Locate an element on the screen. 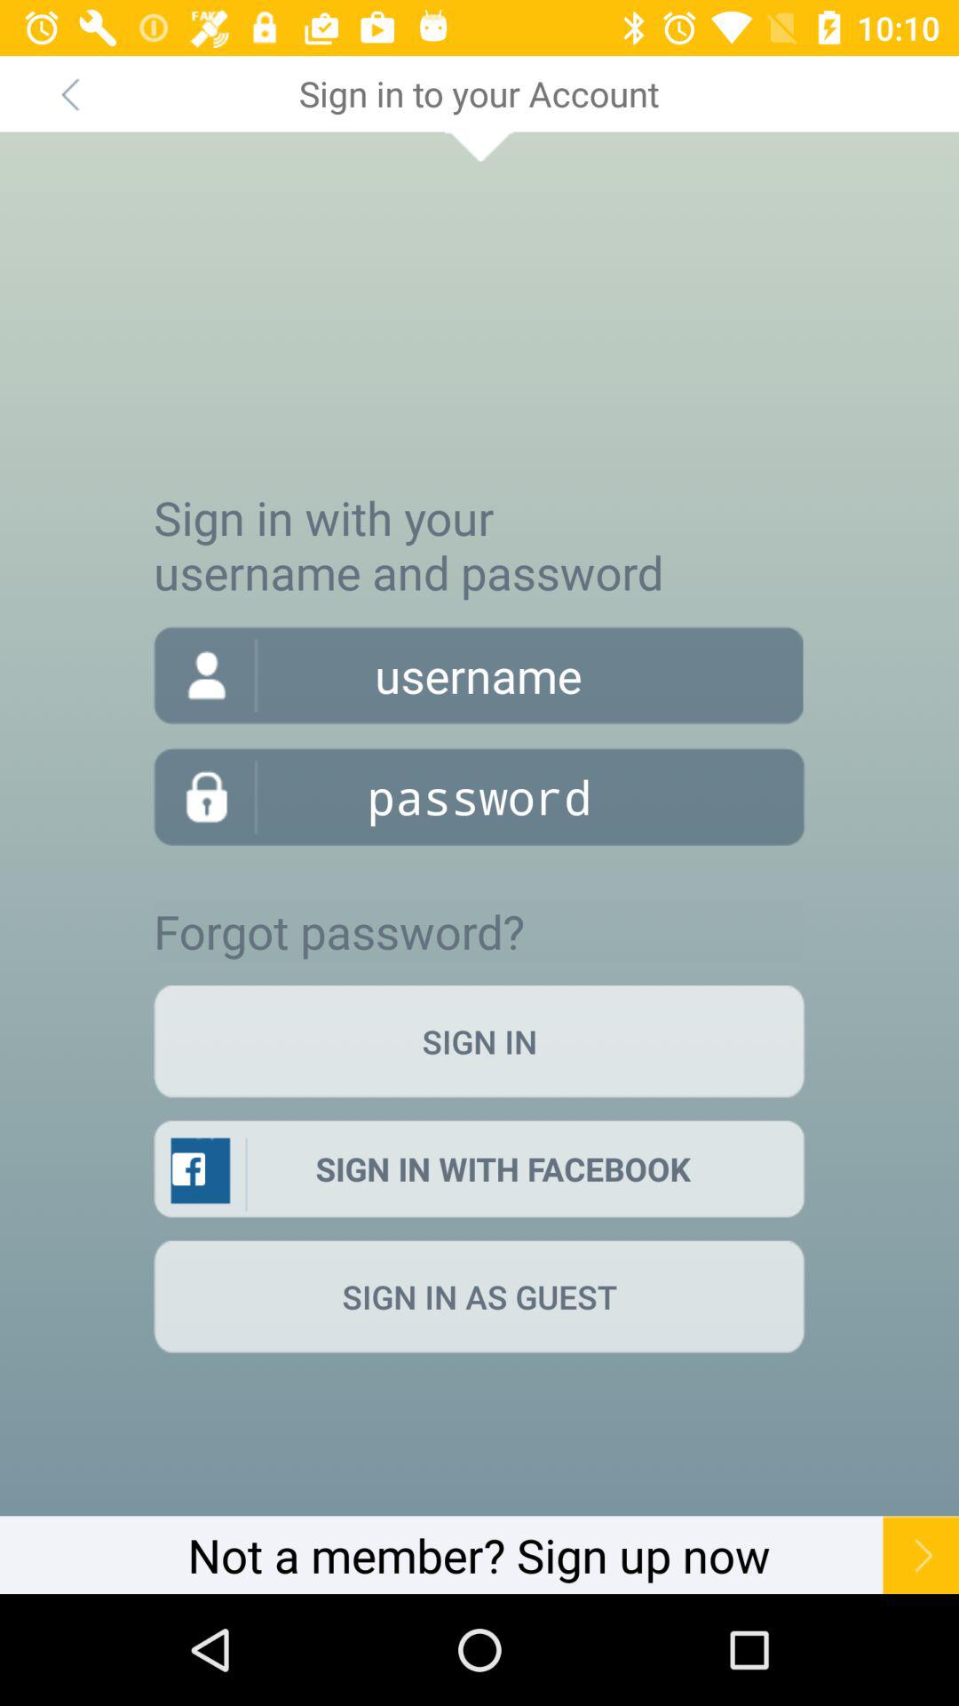  click item above the sign in icon is located at coordinates (339, 931).